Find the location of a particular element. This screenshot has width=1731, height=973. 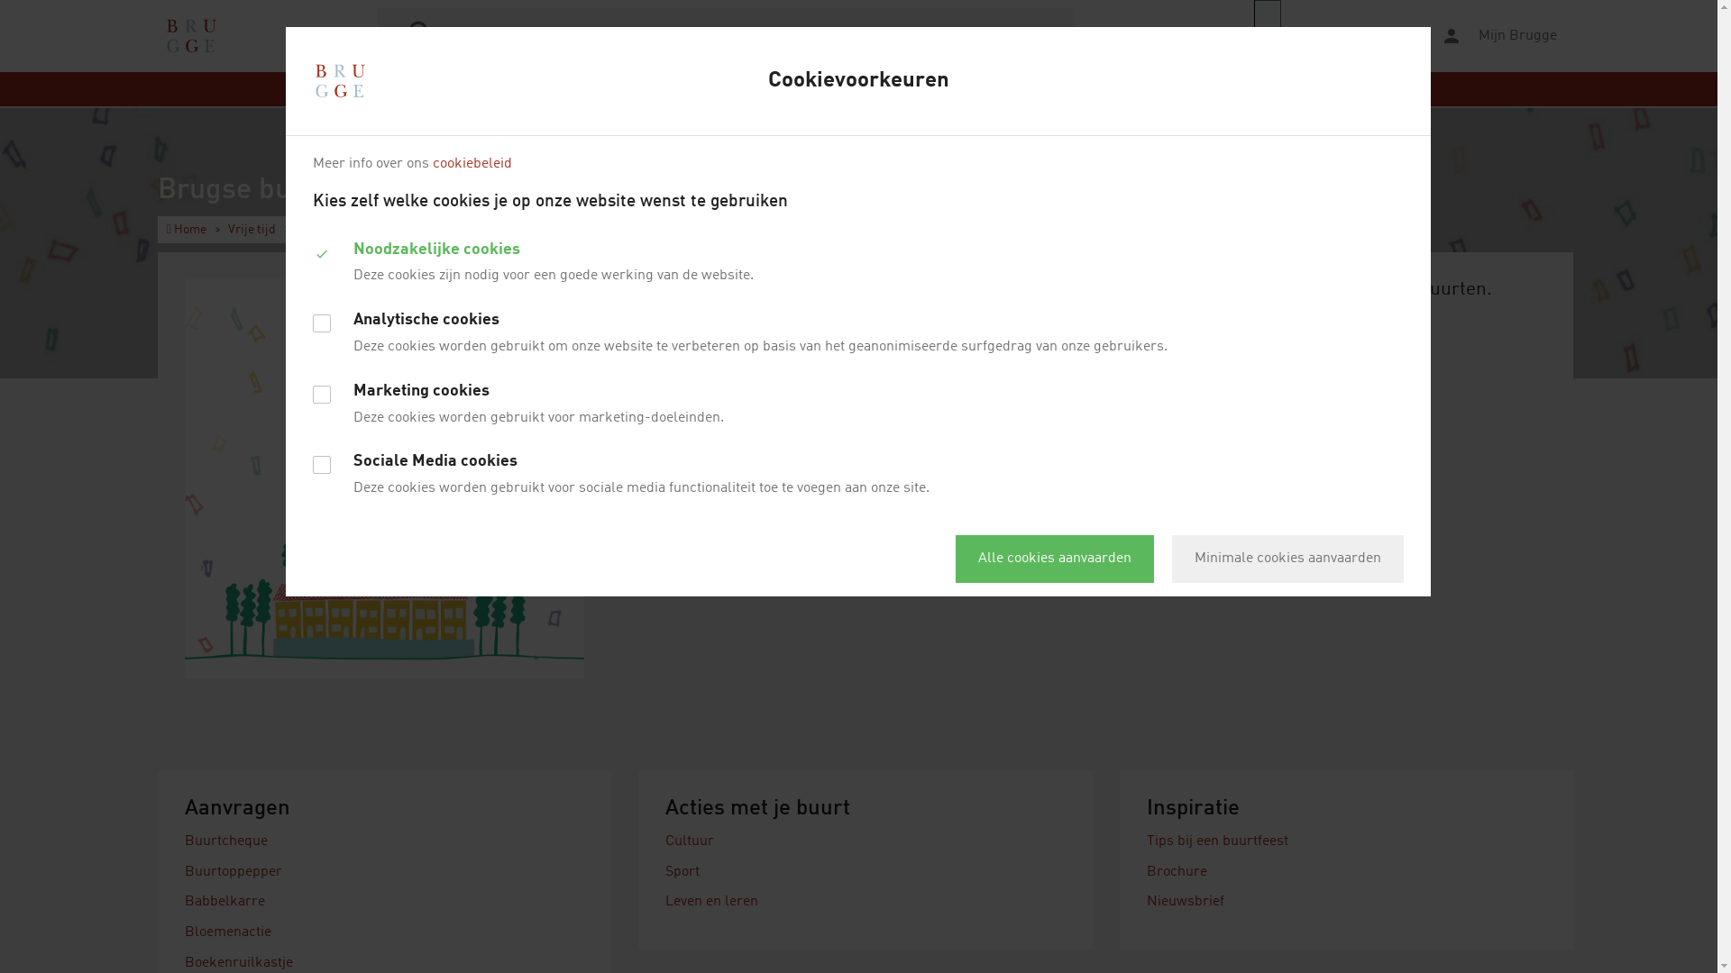

Bekijk de brochure is located at coordinates (1224, 459).